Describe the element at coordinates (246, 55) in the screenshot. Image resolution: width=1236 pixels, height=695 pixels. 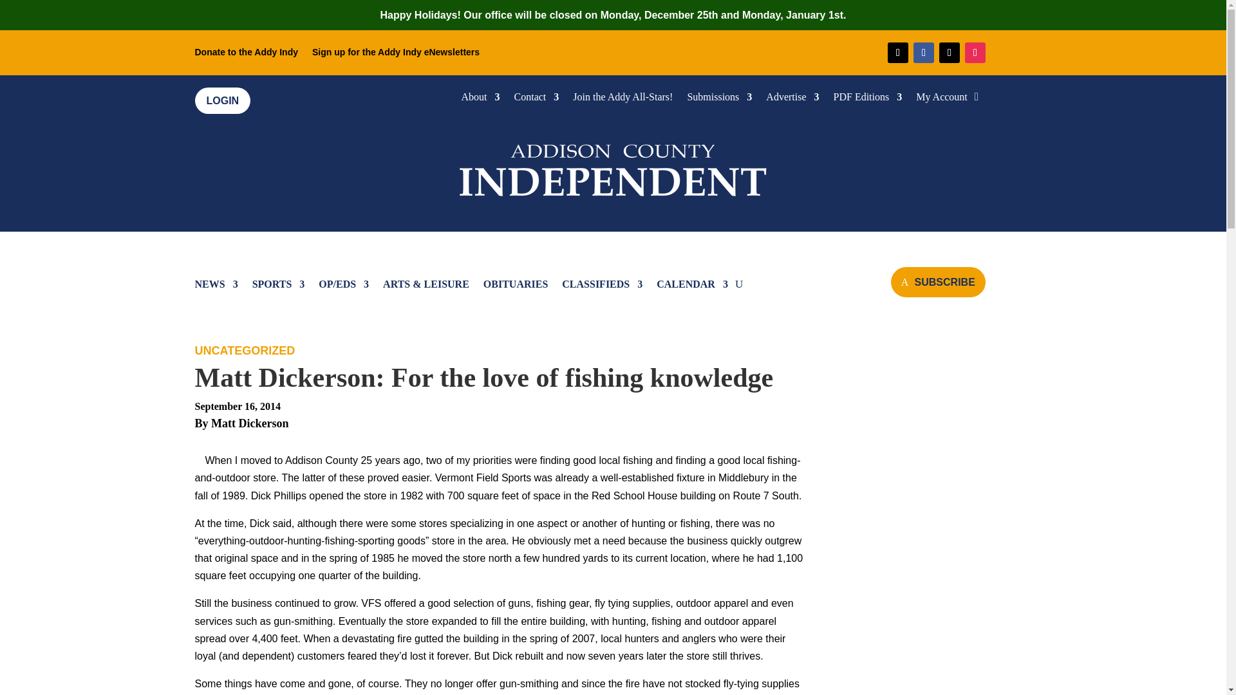
I see `Donate to the Addy Indy` at that location.